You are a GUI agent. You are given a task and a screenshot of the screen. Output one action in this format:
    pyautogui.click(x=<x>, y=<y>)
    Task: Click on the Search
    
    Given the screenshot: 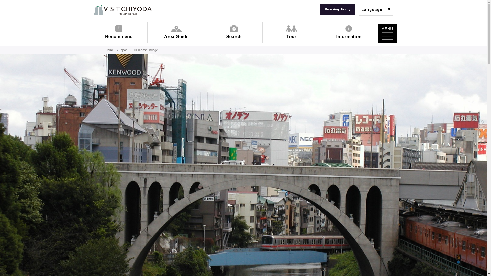 What is the action you would take?
    pyautogui.click(x=234, y=32)
    